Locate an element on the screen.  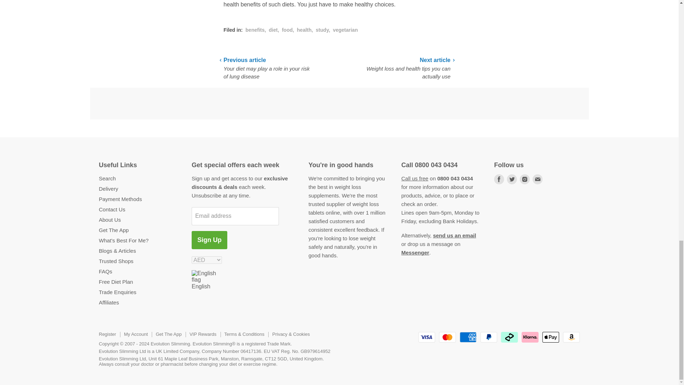
Instagram is located at coordinates (525, 179).